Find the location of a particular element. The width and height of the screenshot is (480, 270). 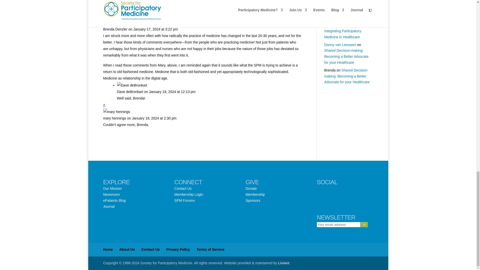

Peter Elias is located at coordinates (333, 13).